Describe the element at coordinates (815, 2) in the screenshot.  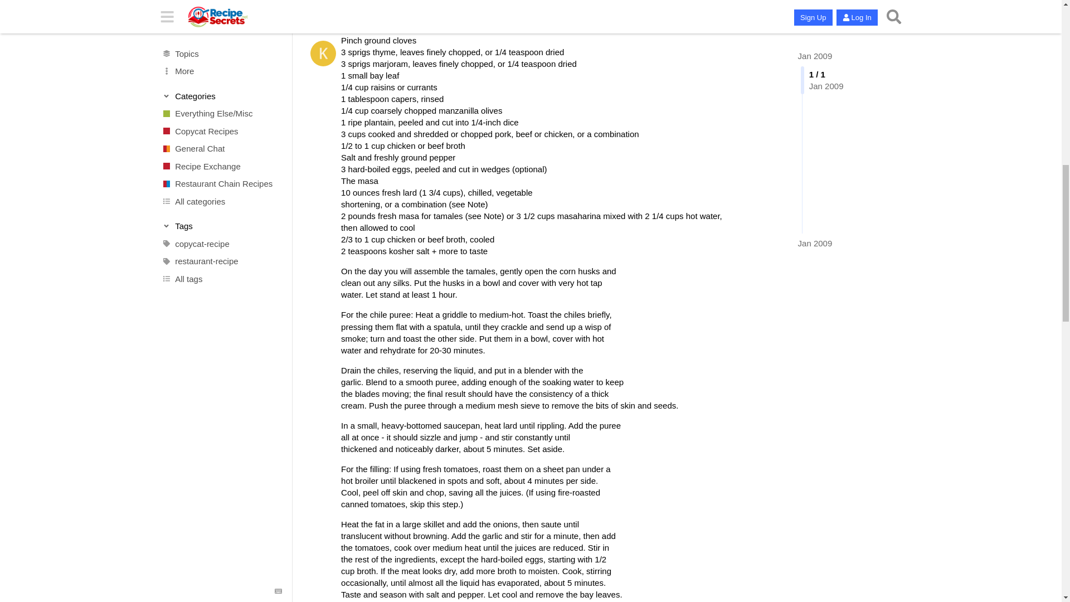
I see `Jan 2009` at that location.